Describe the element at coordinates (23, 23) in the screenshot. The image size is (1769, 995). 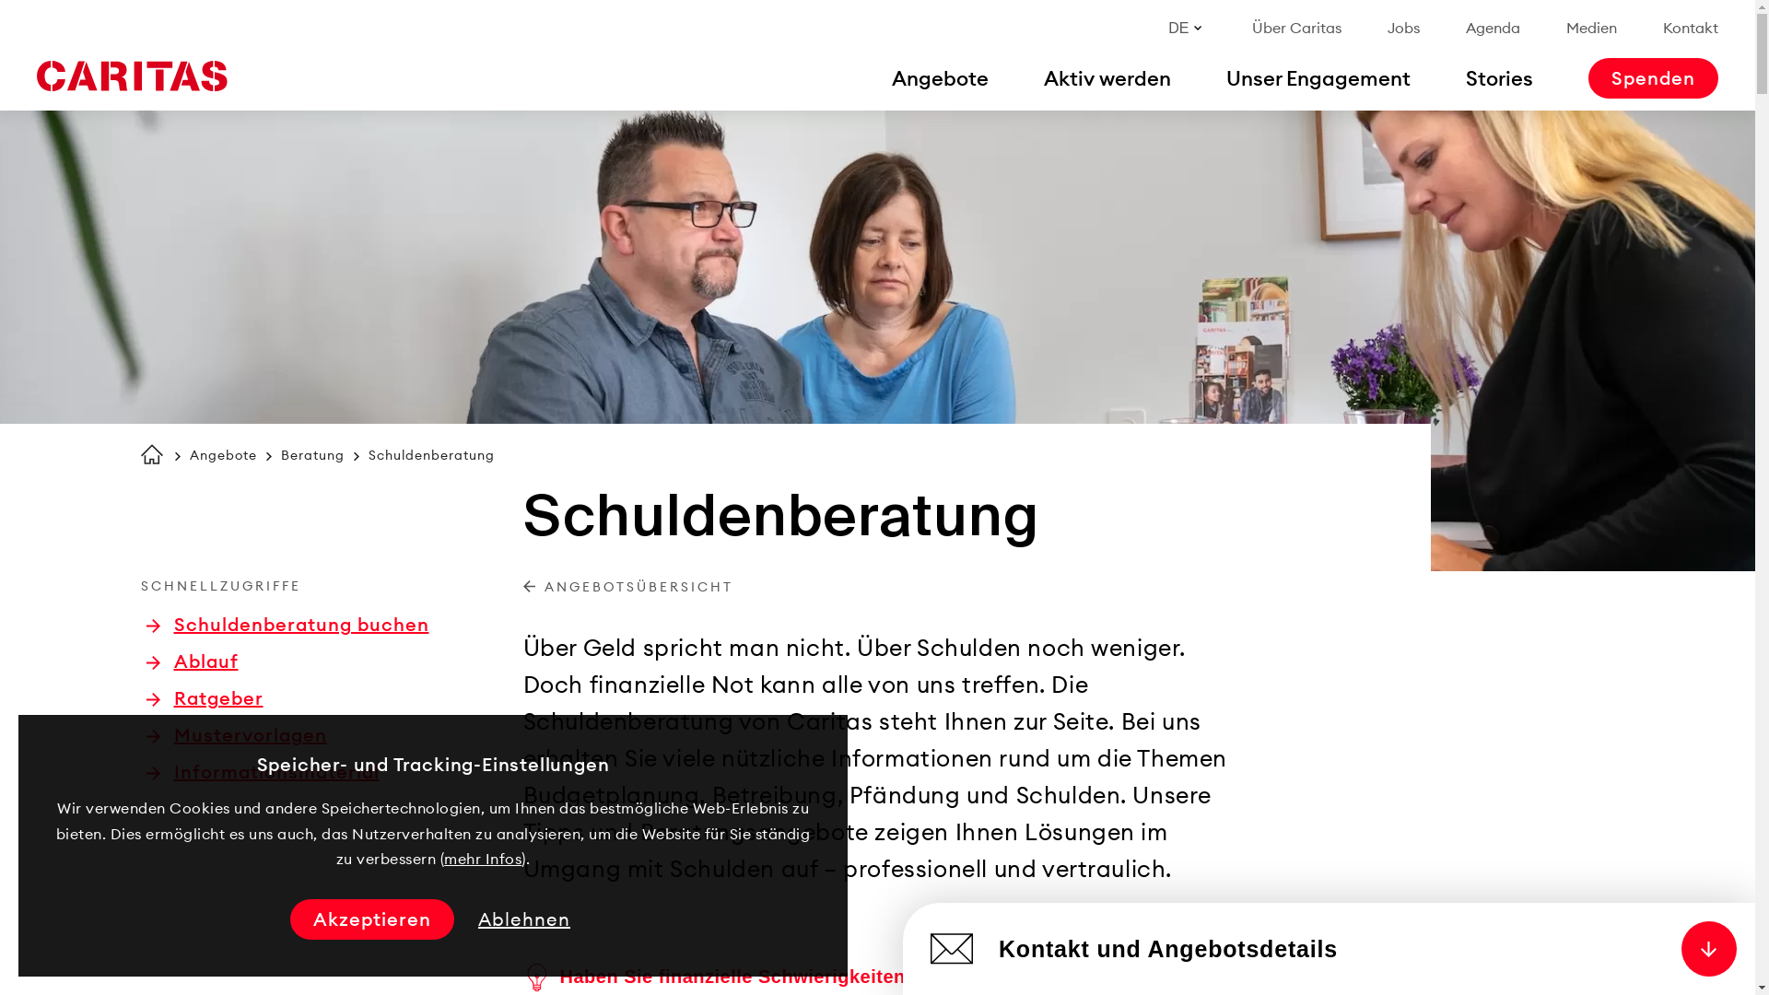
I see `Open sub menu` at that location.